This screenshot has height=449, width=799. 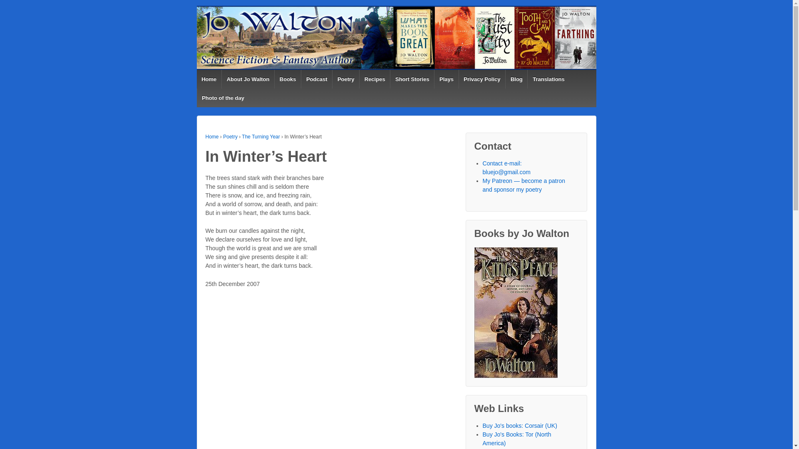 I want to click on Poetry, so click(x=345, y=79).